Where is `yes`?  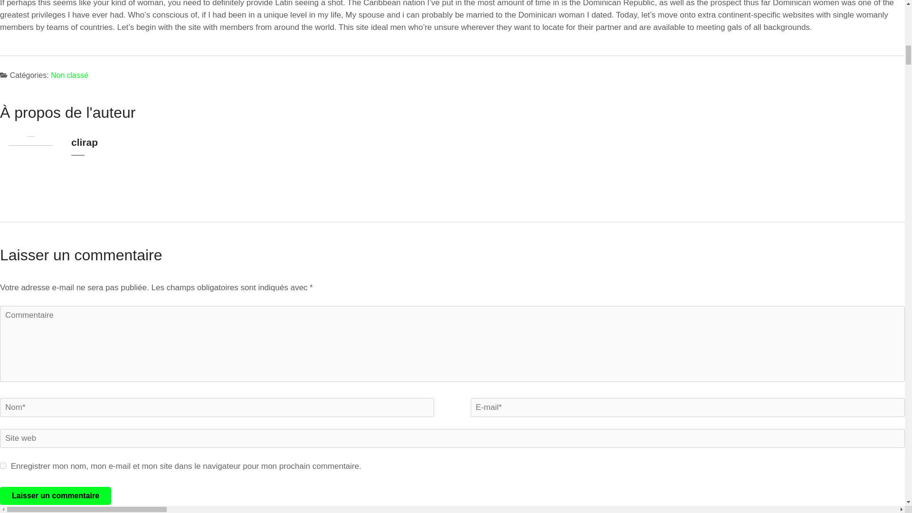 yes is located at coordinates (3, 465).